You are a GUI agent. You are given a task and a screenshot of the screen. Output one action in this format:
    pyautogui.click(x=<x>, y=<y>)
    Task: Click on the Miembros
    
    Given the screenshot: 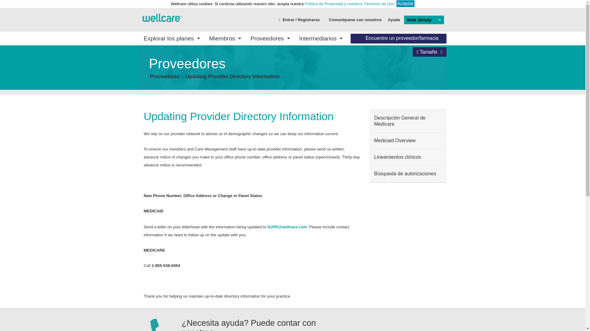 What is the action you would take?
    pyautogui.click(x=225, y=38)
    